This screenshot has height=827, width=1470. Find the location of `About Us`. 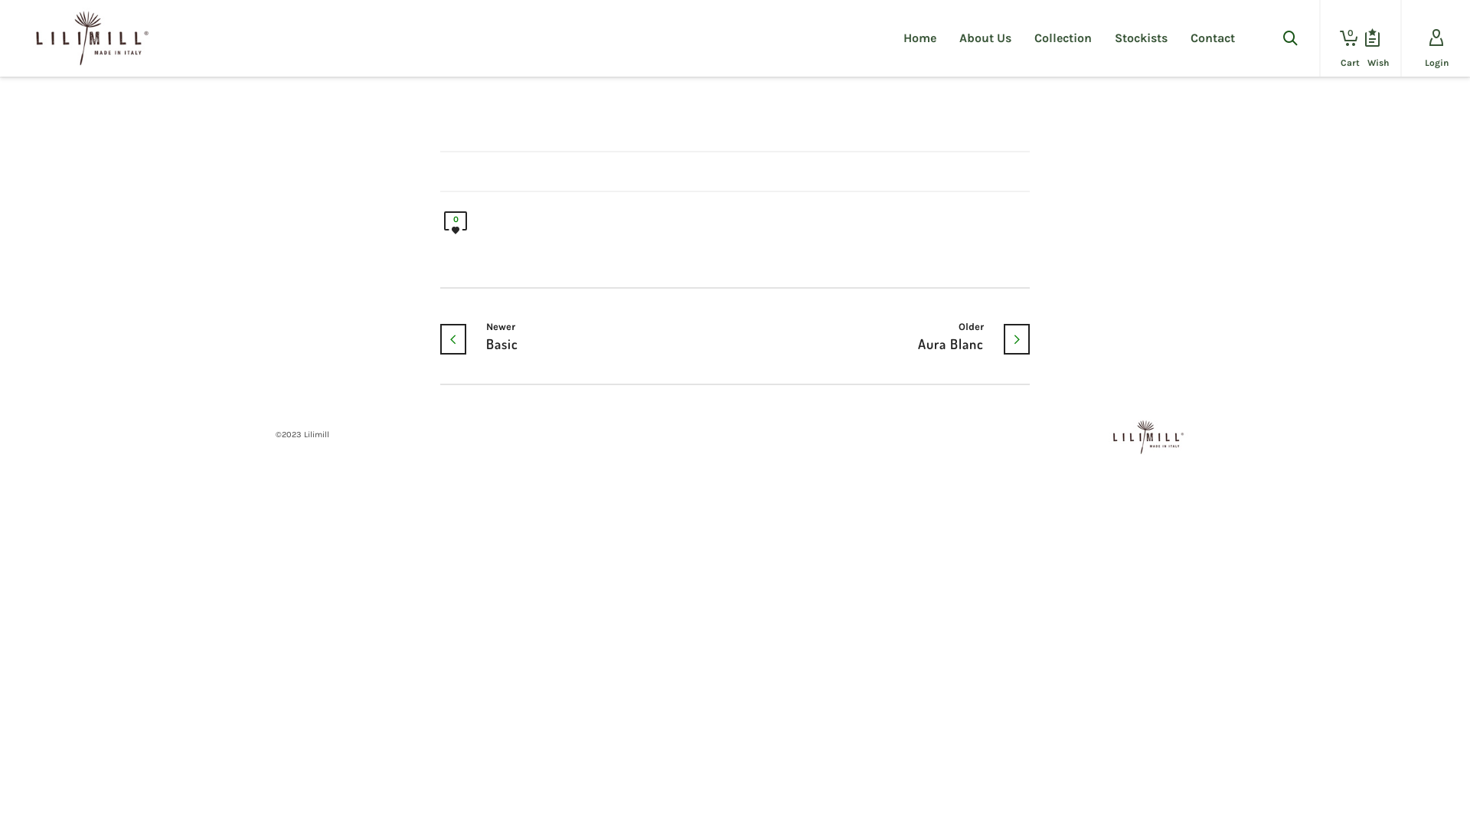

About Us is located at coordinates (985, 38).